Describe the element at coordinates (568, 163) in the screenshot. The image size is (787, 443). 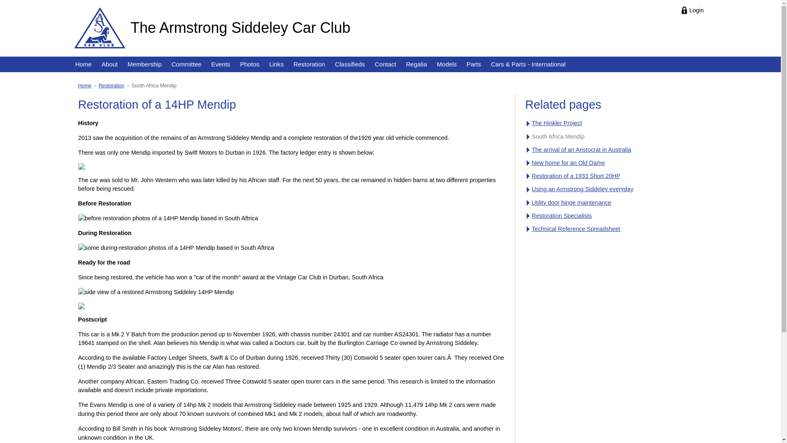
I see `New home for an Old Dame` at that location.